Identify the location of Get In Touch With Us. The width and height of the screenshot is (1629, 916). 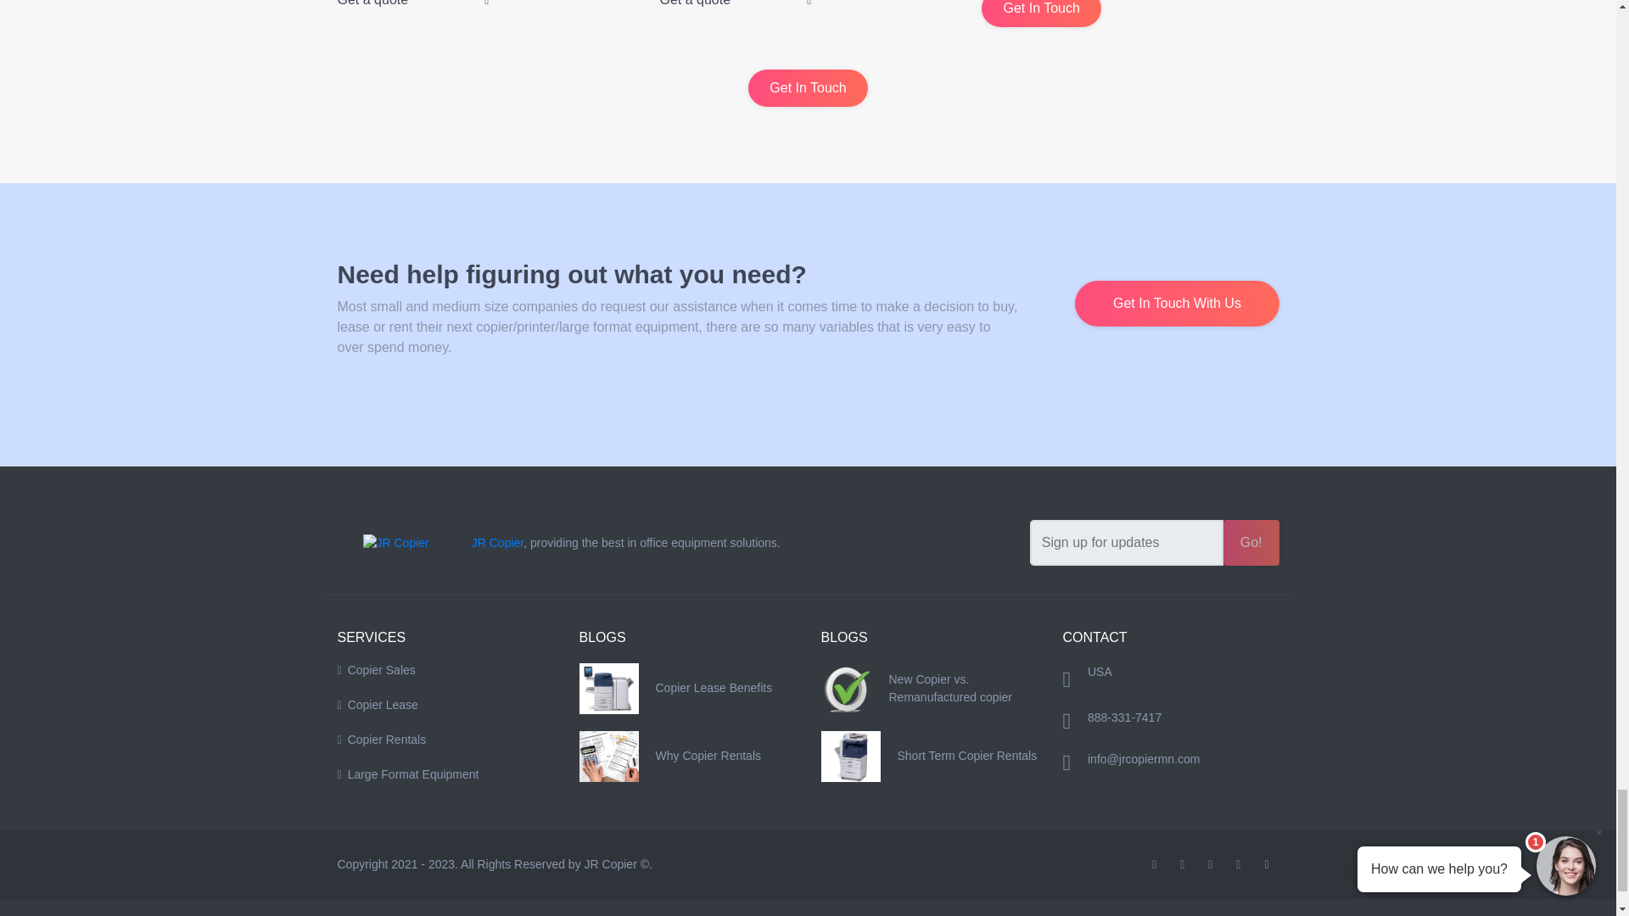
(1177, 303).